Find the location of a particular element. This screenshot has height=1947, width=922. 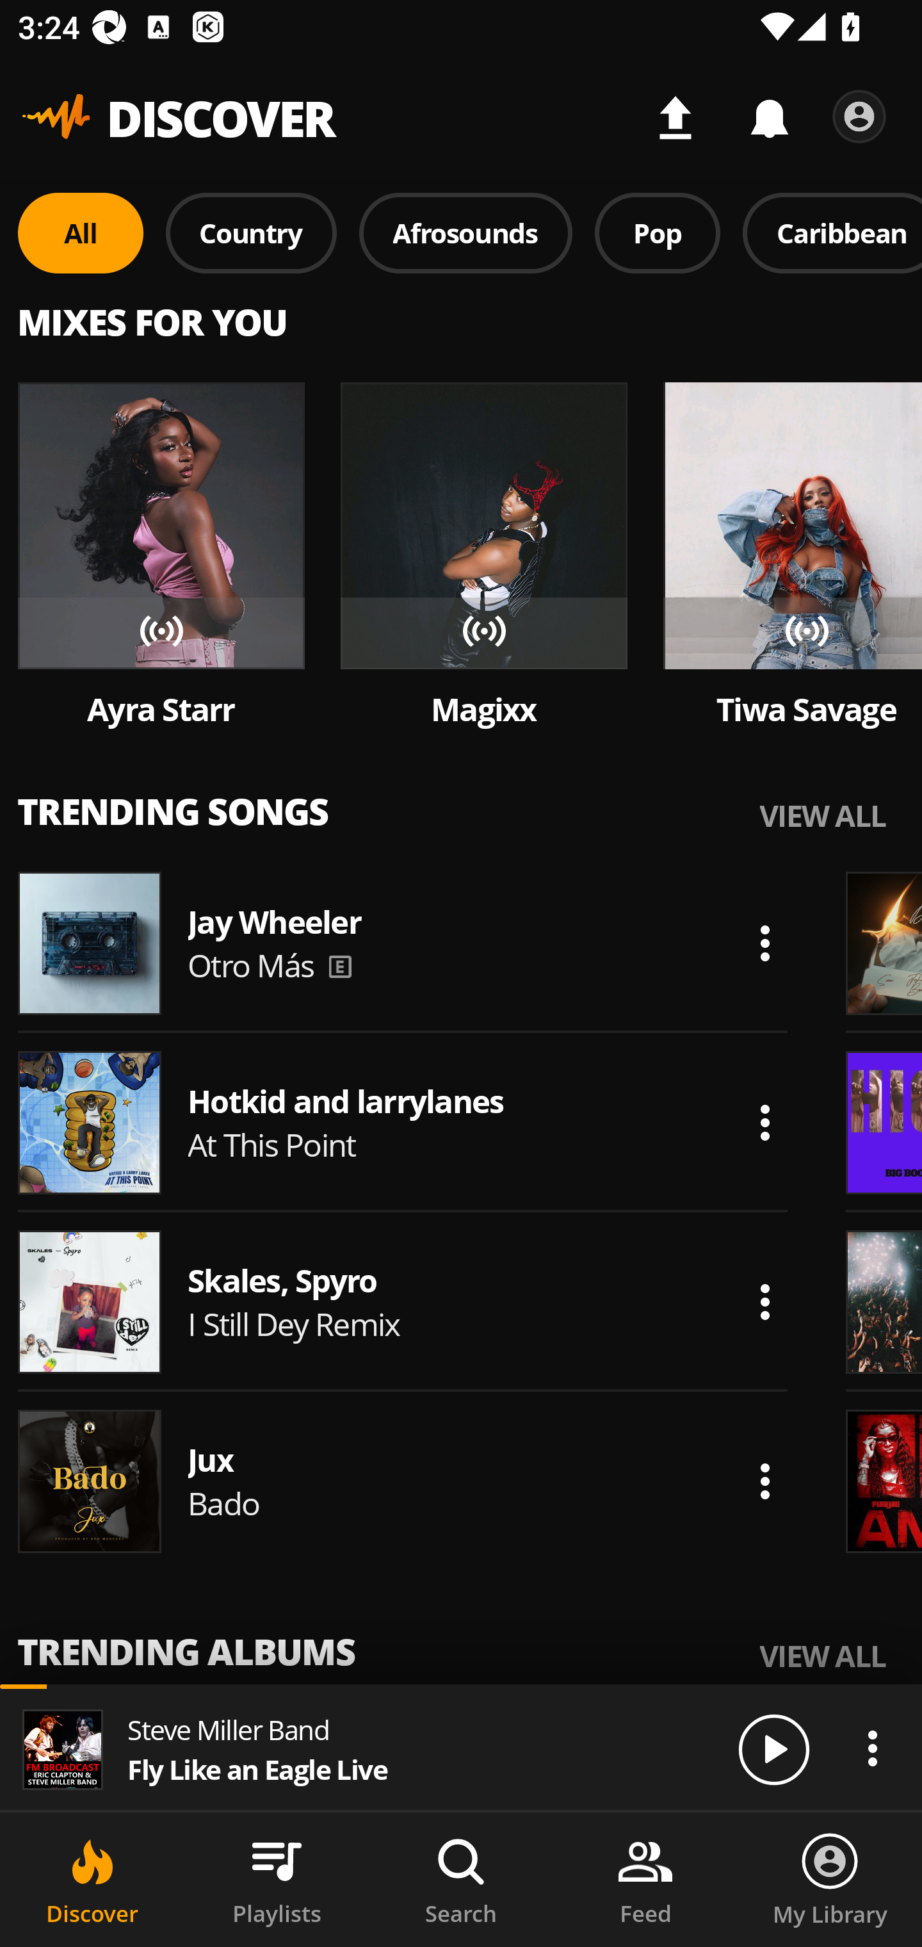

Actions is located at coordinates (872, 1748).